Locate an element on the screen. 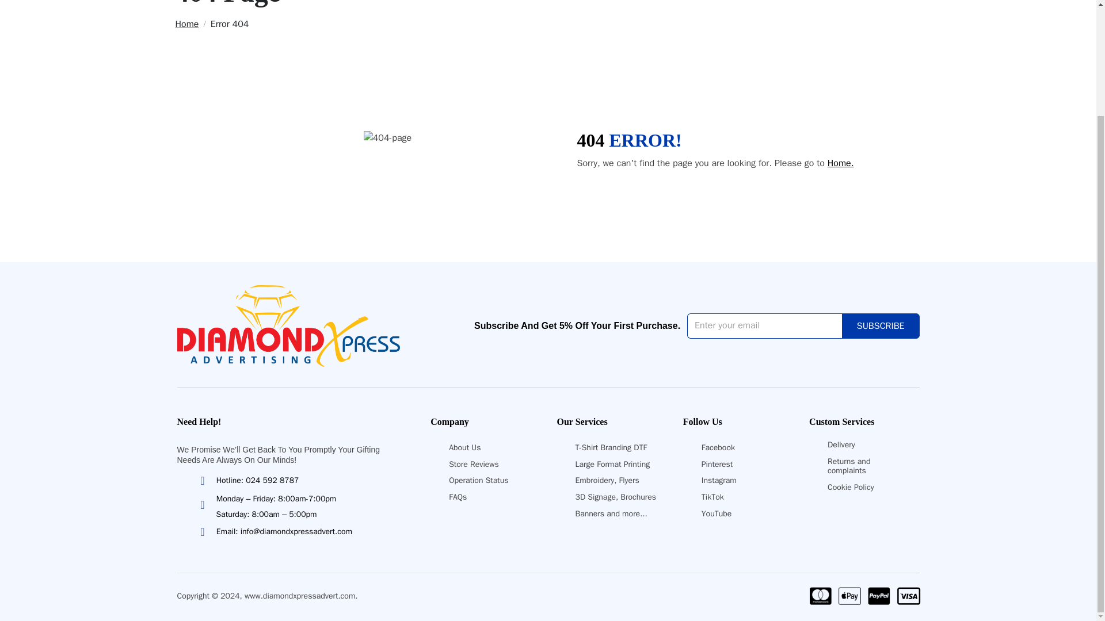 This screenshot has width=1105, height=621. Cookie Policy is located at coordinates (851, 488).